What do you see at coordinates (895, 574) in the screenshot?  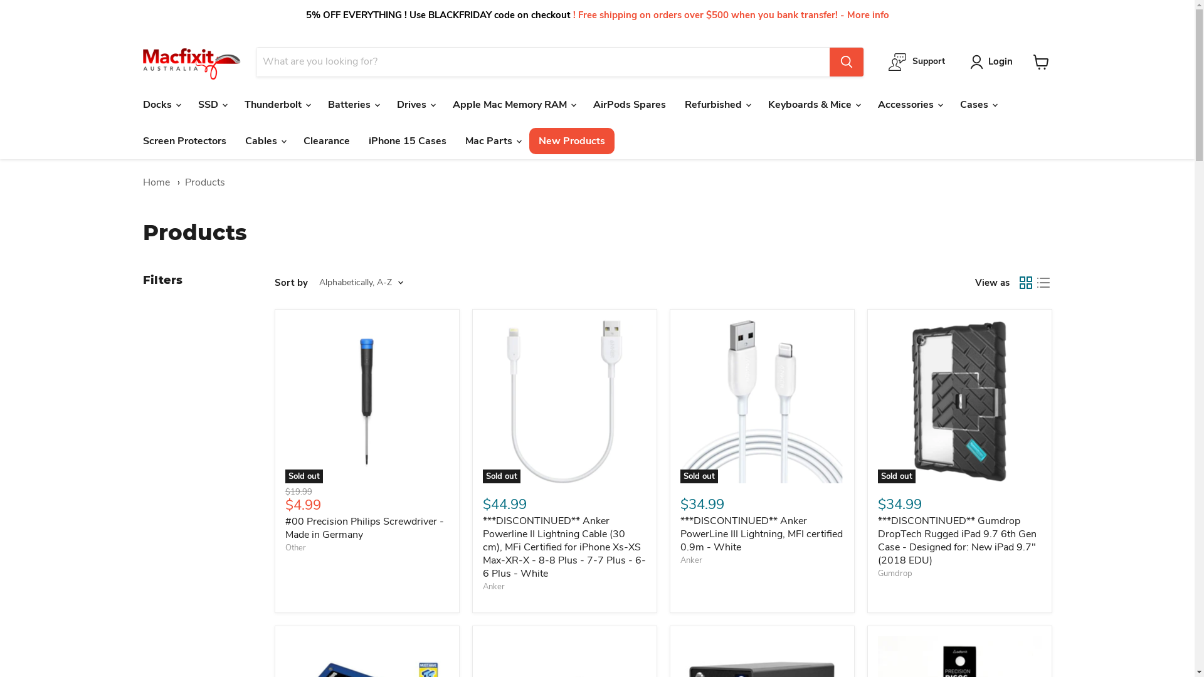 I see `Gumdrop` at bounding box center [895, 574].